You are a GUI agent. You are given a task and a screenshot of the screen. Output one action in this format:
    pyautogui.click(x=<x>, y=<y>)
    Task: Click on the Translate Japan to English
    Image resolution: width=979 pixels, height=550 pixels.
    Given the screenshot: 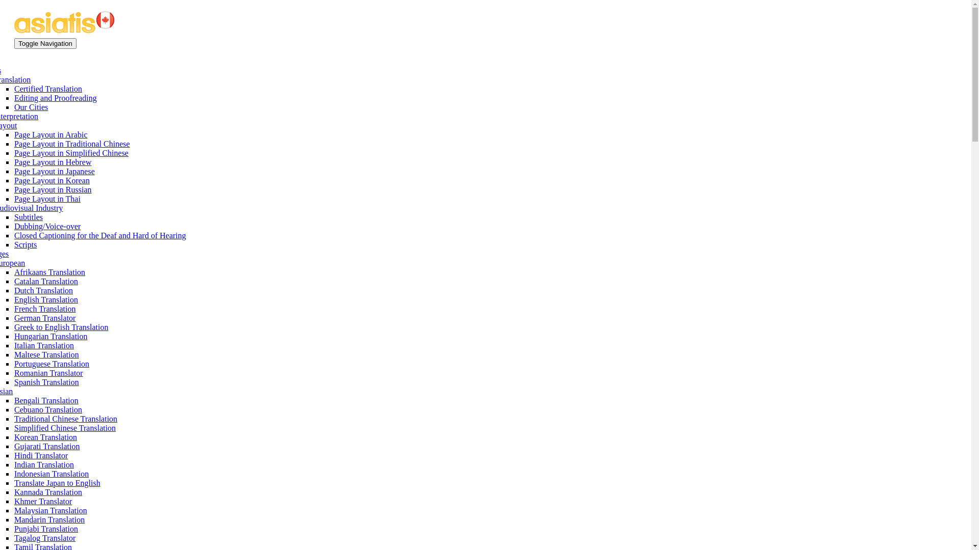 What is the action you would take?
    pyautogui.click(x=57, y=483)
    